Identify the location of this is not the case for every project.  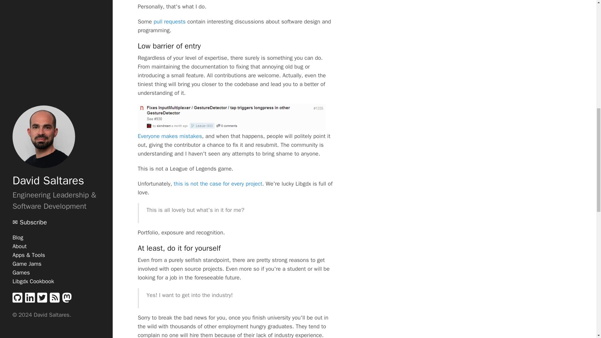
(218, 183).